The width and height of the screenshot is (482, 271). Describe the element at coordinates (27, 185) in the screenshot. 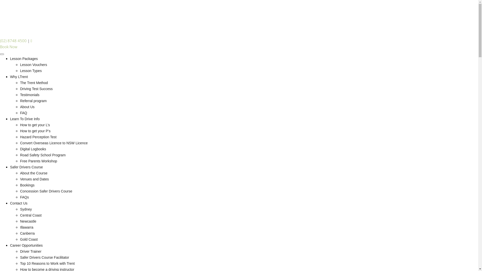

I see `Bookings` at that location.